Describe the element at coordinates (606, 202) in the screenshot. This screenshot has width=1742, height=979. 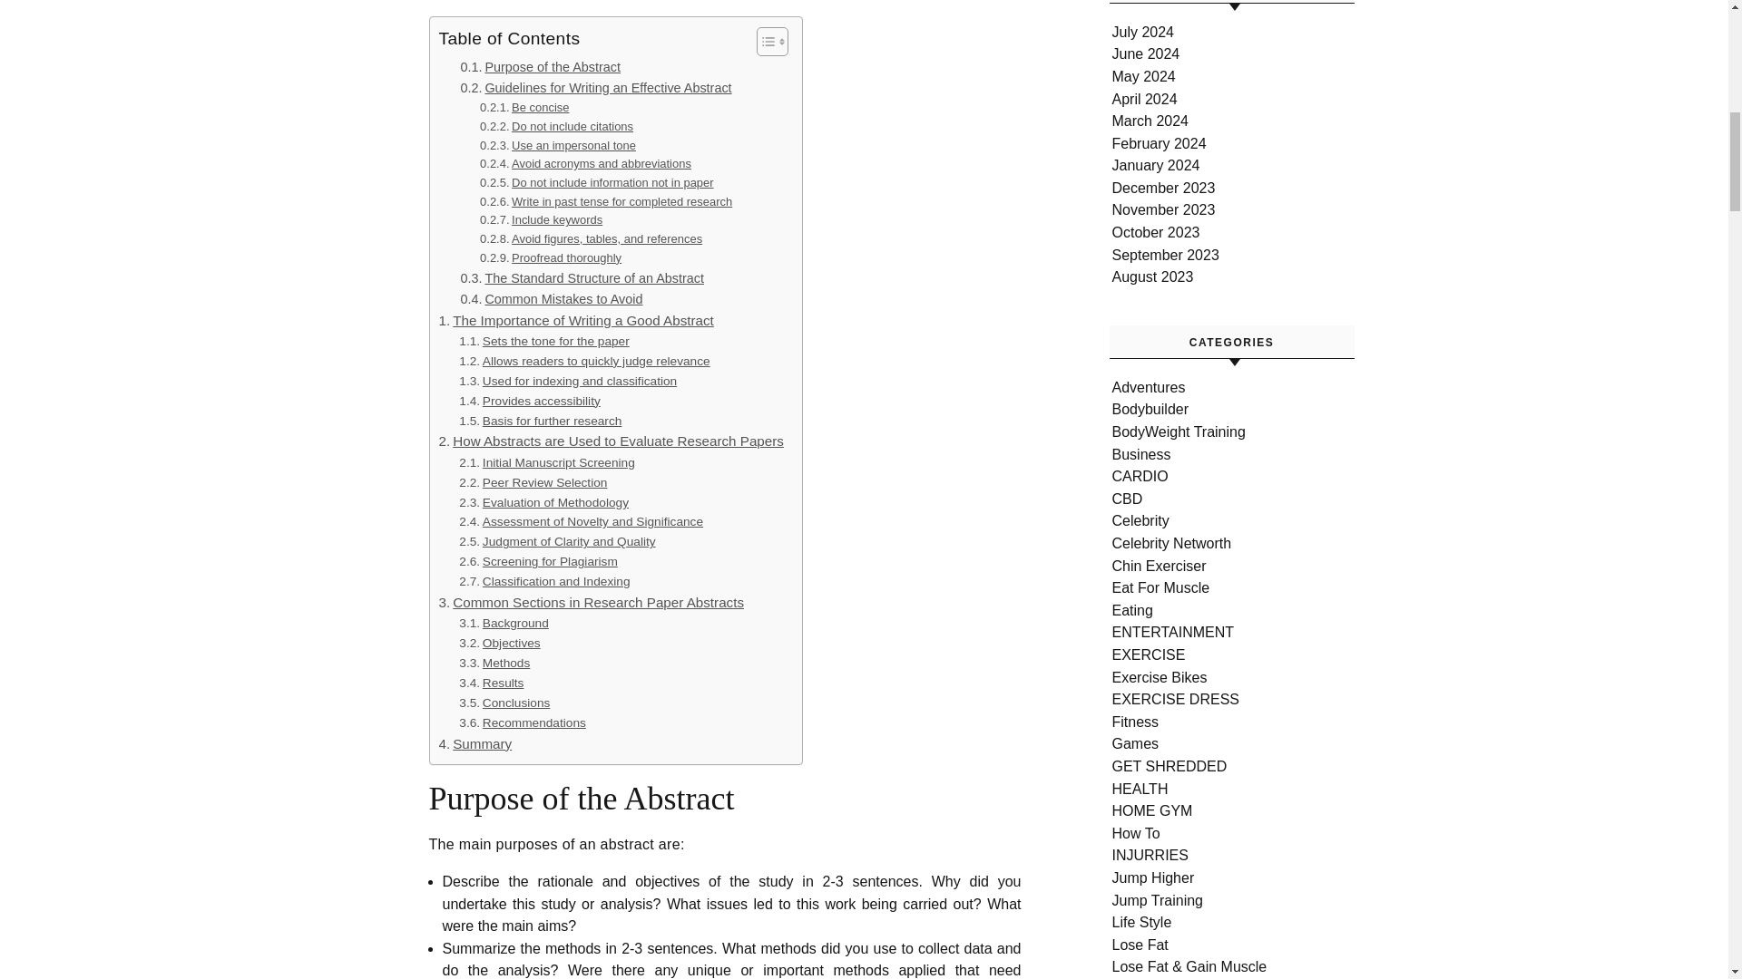
I see `Write in past tense for completed research` at that location.